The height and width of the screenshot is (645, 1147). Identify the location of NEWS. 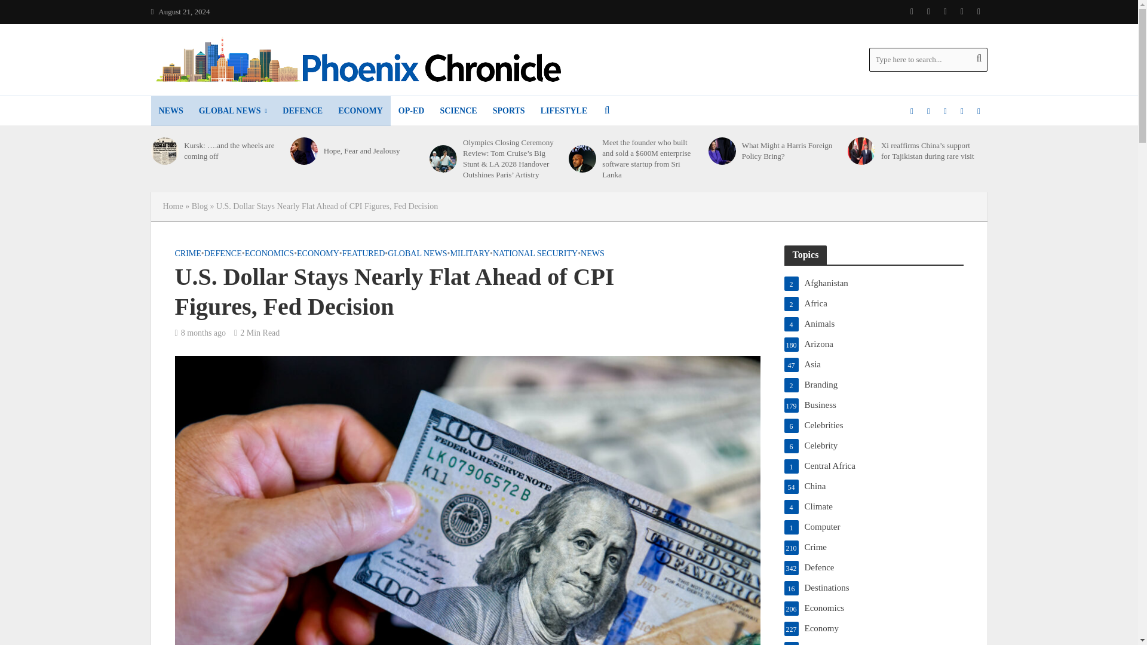
(170, 110).